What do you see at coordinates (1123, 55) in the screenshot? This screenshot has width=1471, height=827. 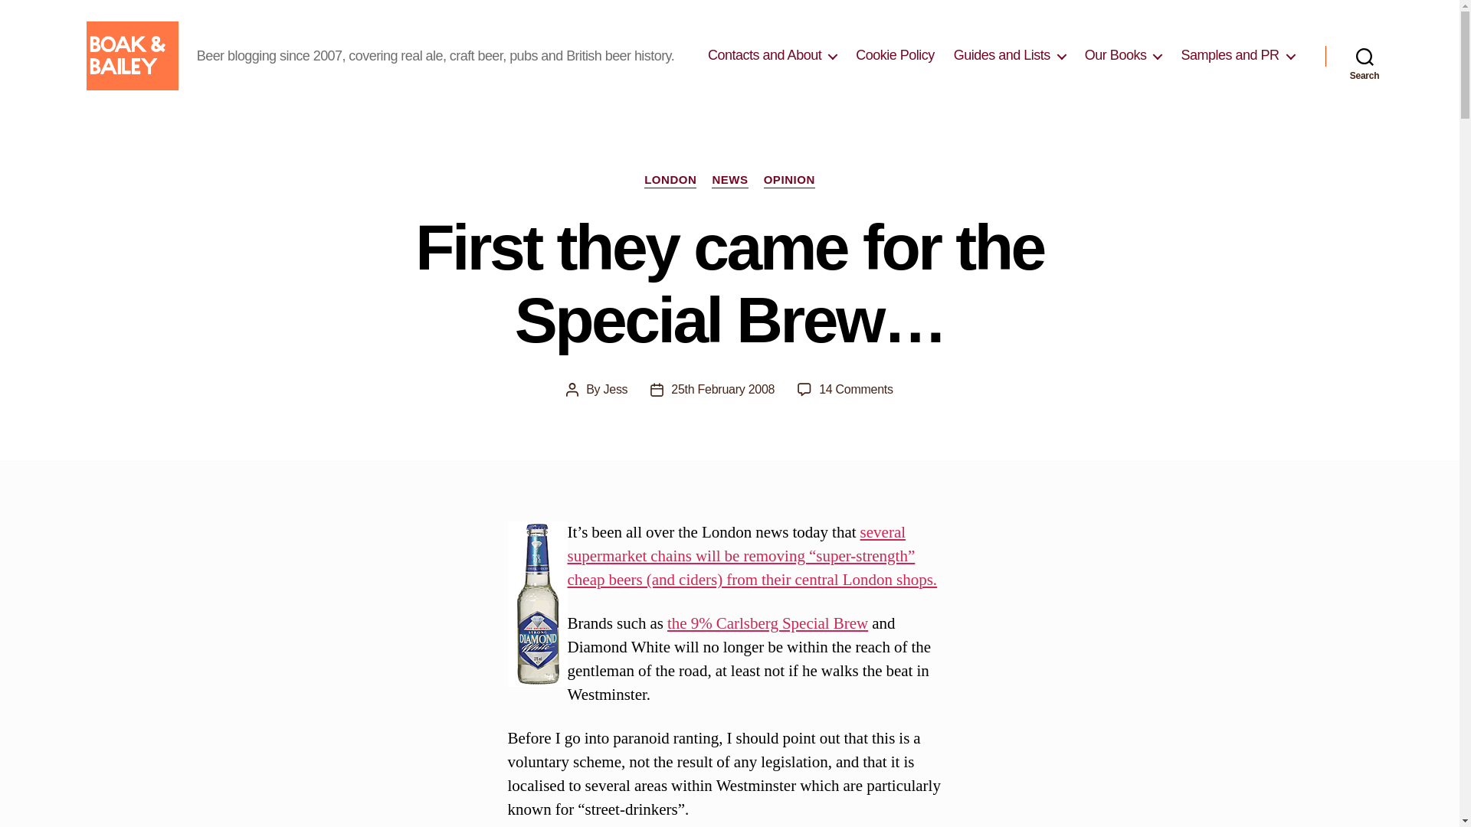 I see `Our Books` at bounding box center [1123, 55].